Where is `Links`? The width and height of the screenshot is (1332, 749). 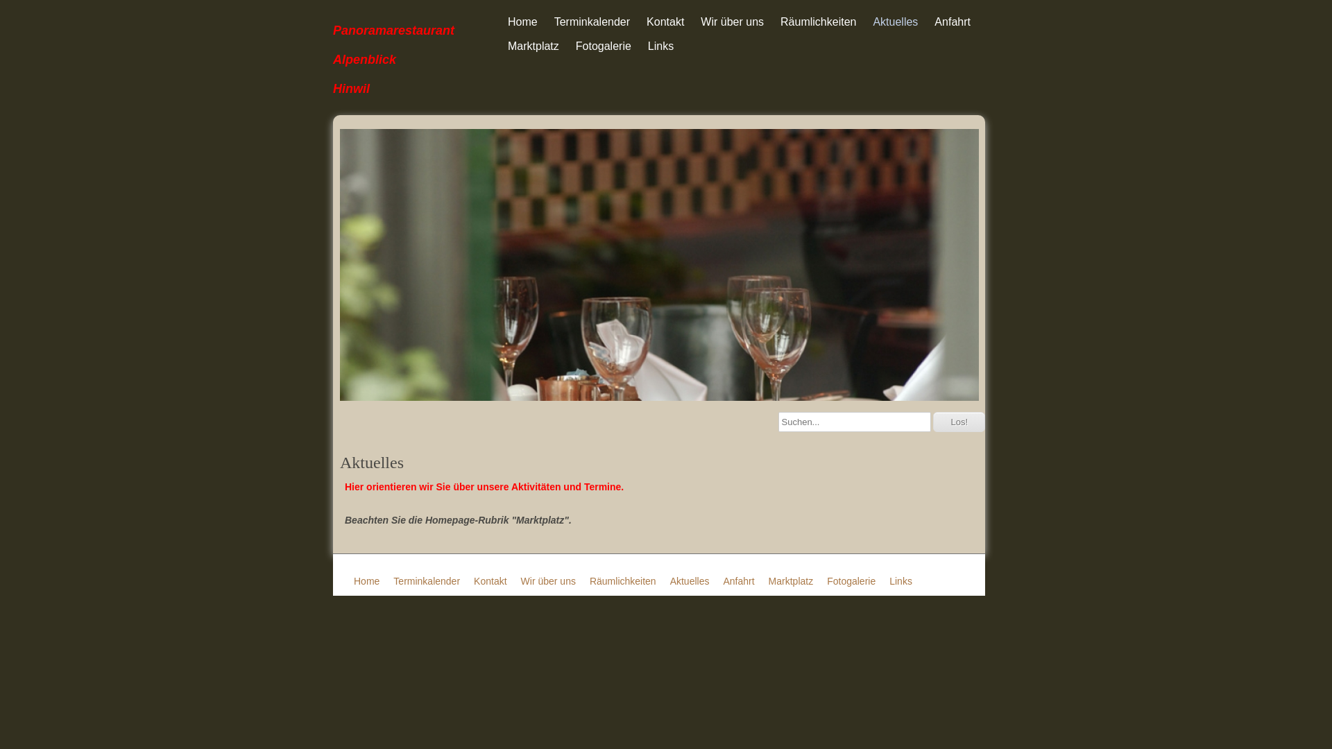
Links is located at coordinates (900, 581).